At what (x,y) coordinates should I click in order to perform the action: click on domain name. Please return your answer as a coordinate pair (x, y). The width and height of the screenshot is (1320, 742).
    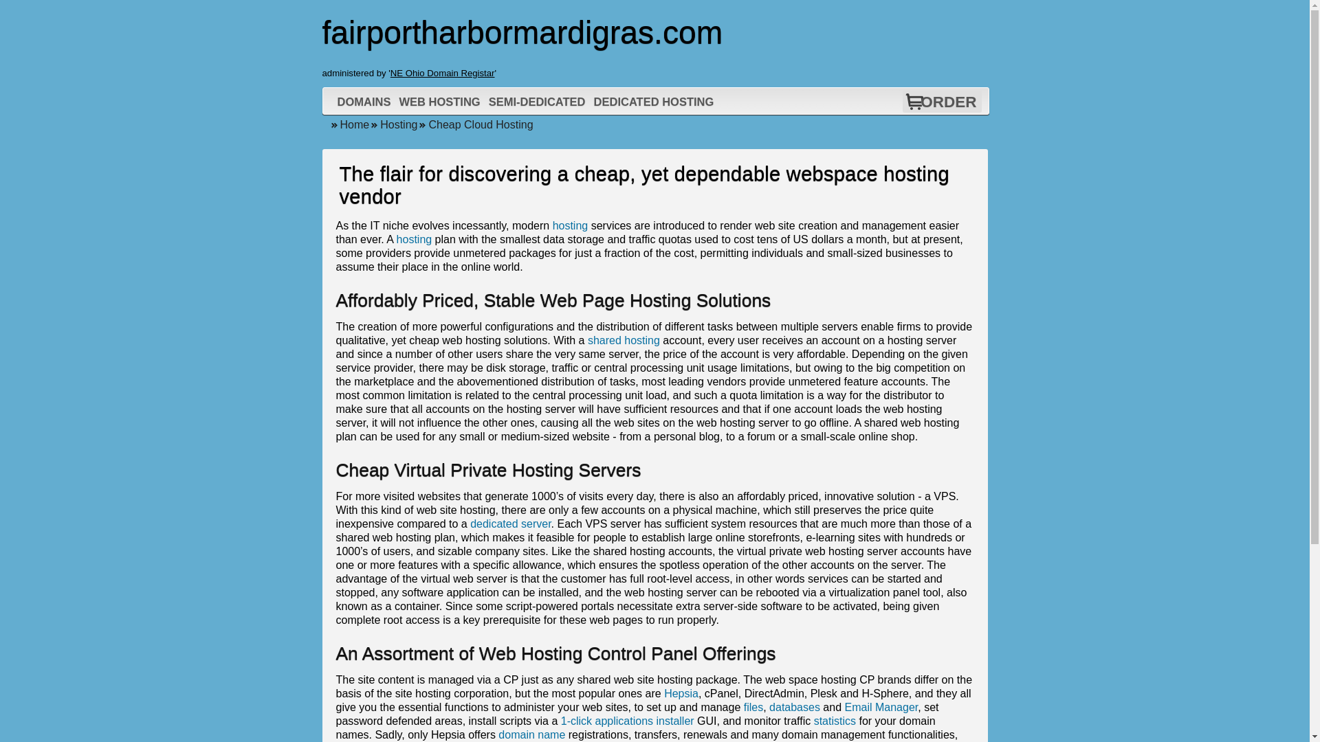
    Looking at the image, I should click on (531, 734).